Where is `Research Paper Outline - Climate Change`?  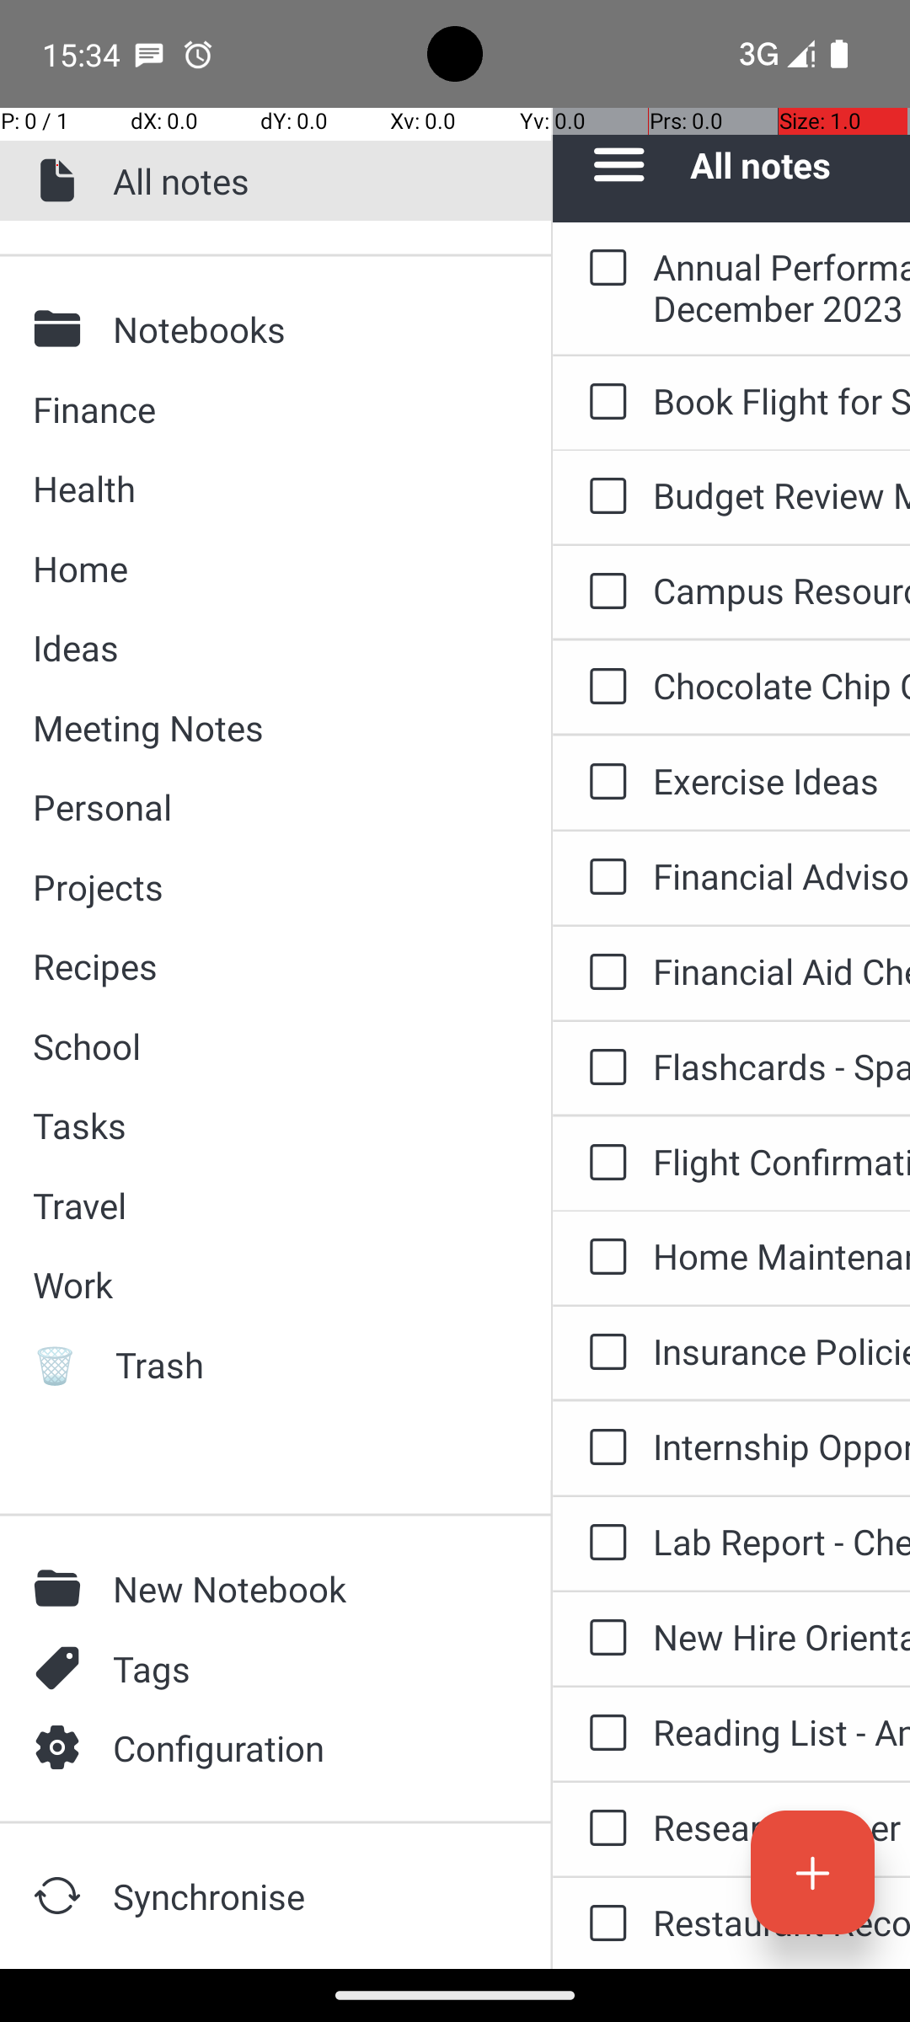
Research Paper Outline - Climate Change is located at coordinates (782, 1827).